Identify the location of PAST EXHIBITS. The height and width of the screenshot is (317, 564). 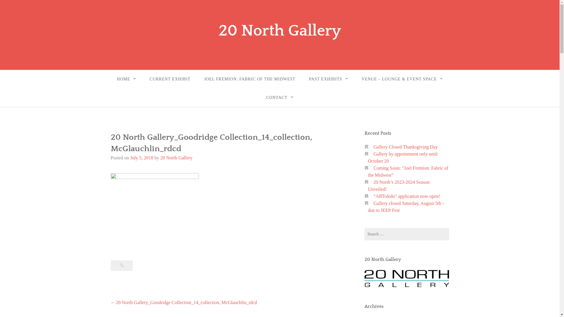
(328, 79).